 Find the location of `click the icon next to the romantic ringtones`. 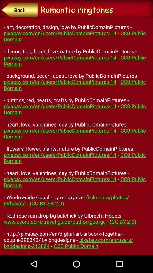

click the icon next to the romantic ringtones is located at coordinates (20, 10).